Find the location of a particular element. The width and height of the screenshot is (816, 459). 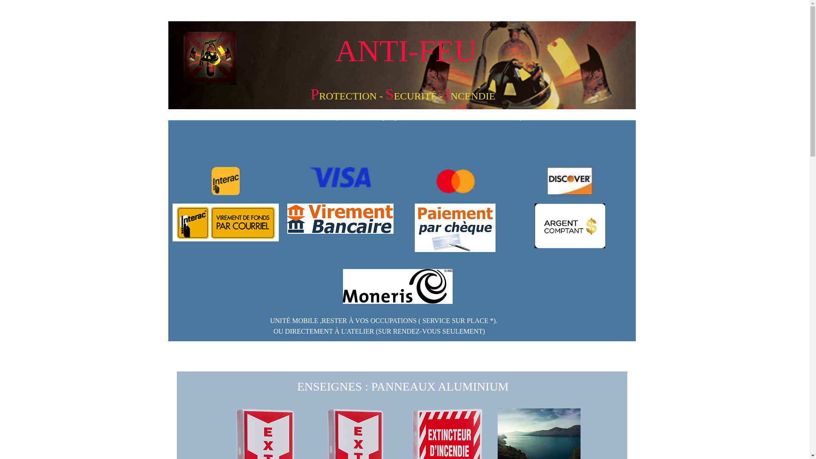

Contact is located at coordinates (561, 118).